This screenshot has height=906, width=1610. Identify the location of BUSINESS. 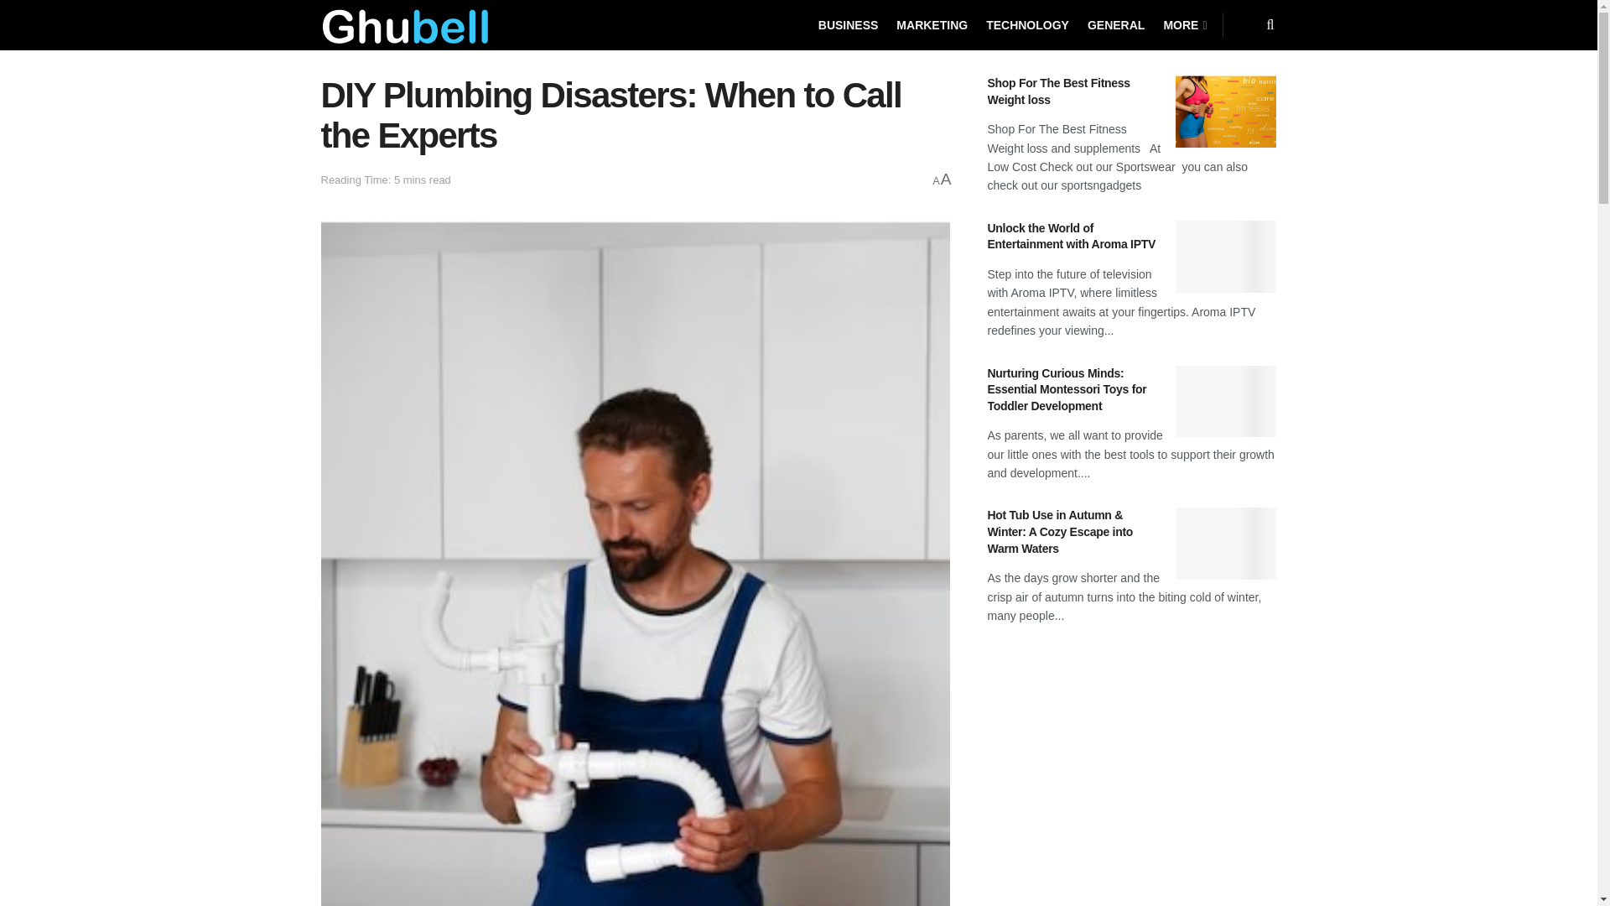
(849, 25).